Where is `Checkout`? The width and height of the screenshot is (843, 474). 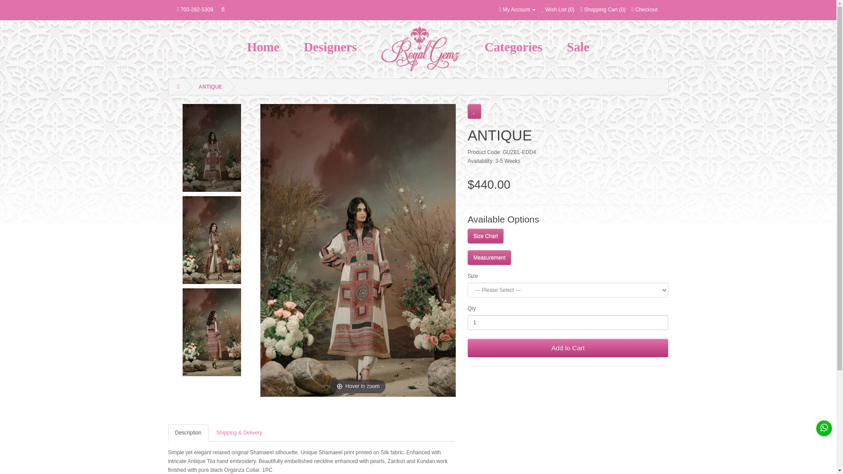 Checkout is located at coordinates (645, 10).